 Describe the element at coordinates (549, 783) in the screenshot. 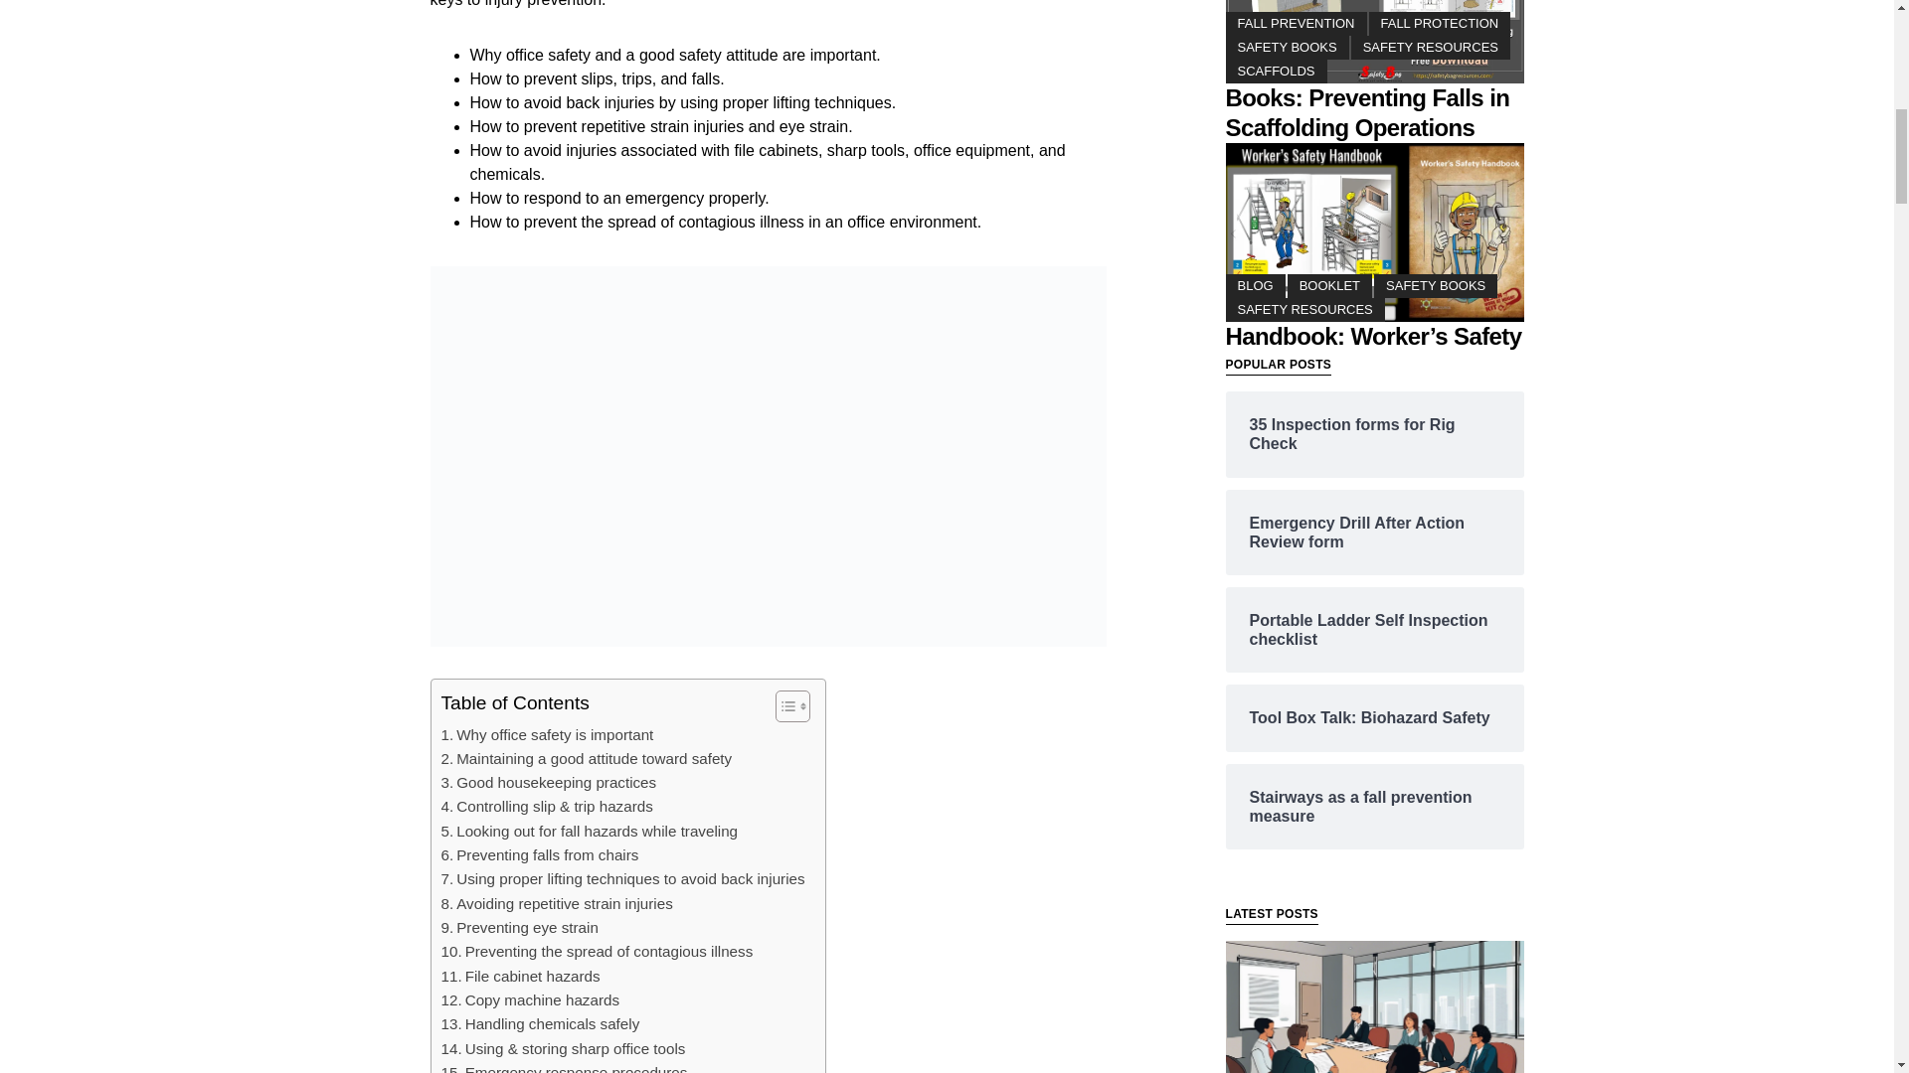

I see `Good housekeeping practices` at that location.